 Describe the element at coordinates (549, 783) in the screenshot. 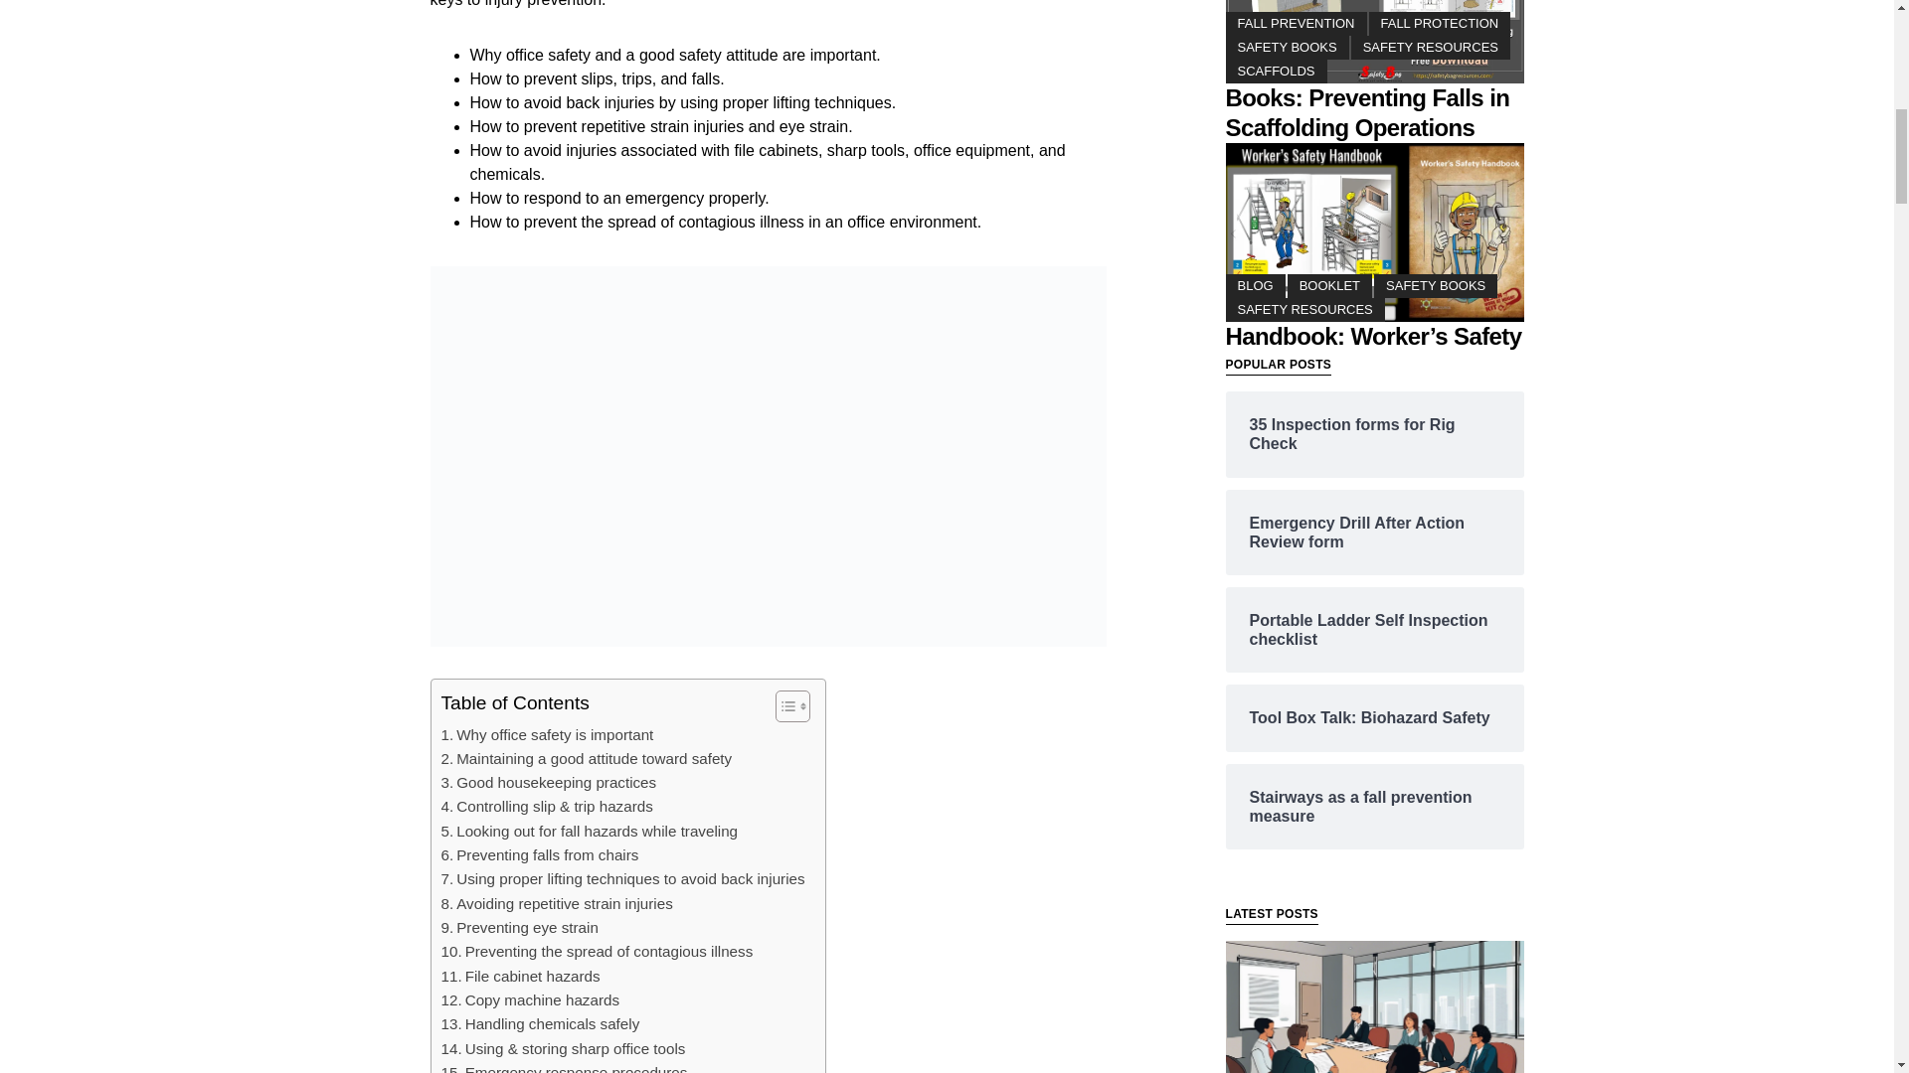

I see `Good housekeeping practices` at that location.